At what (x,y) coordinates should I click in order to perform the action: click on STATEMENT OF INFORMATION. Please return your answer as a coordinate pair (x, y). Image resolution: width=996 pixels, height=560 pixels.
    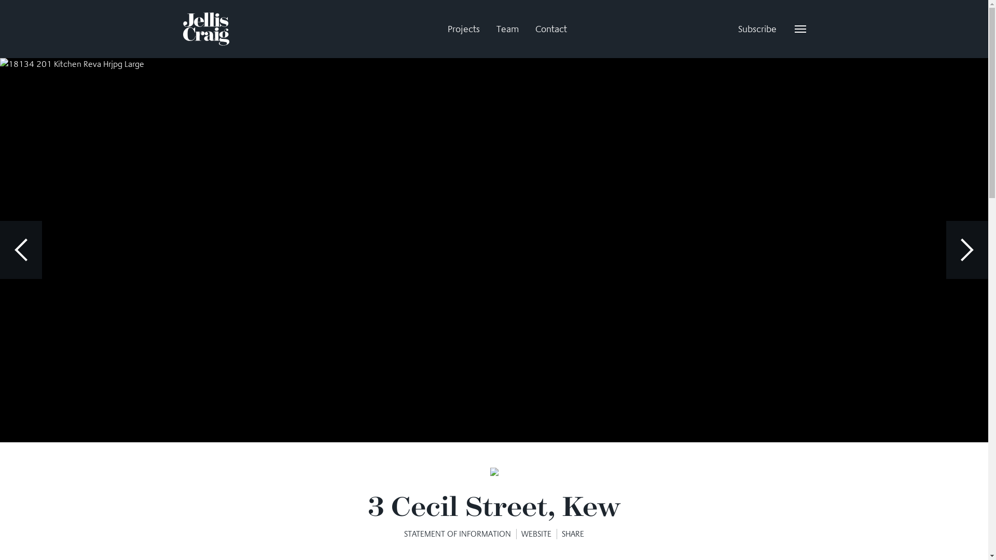
    Looking at the image, I should click on (463, 534).